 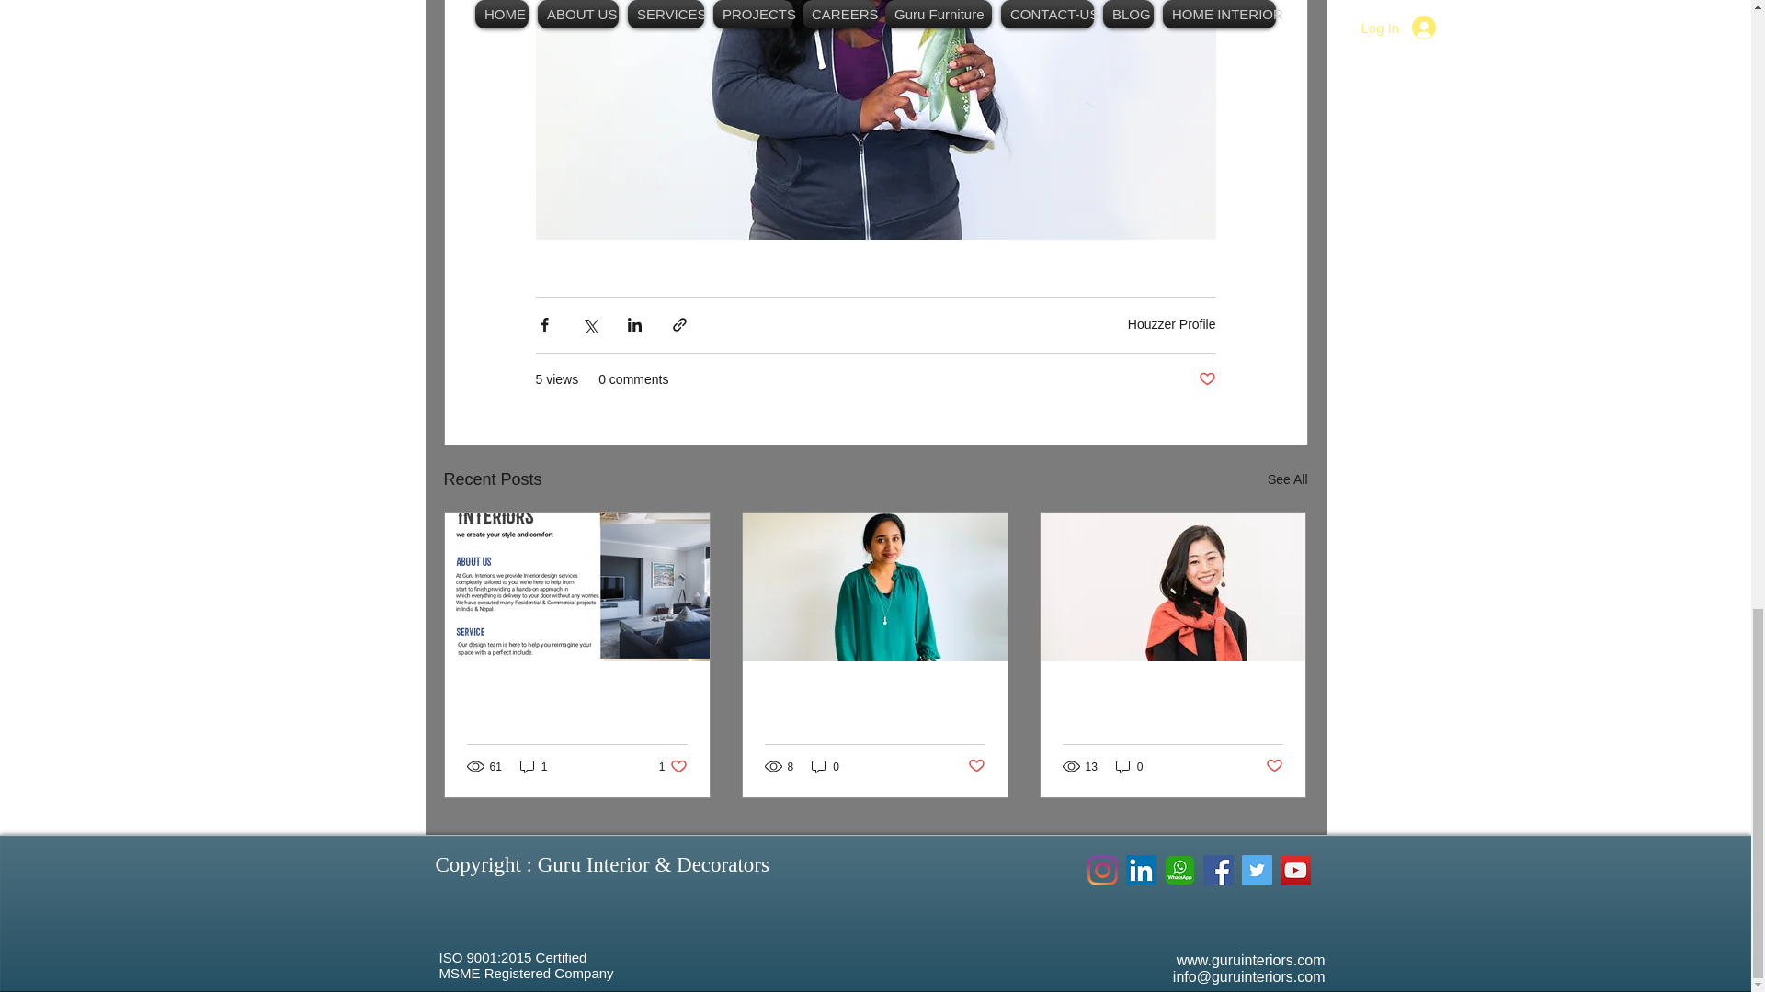 I want to click on Residential Interior Design, so click(x=1206, y=379).